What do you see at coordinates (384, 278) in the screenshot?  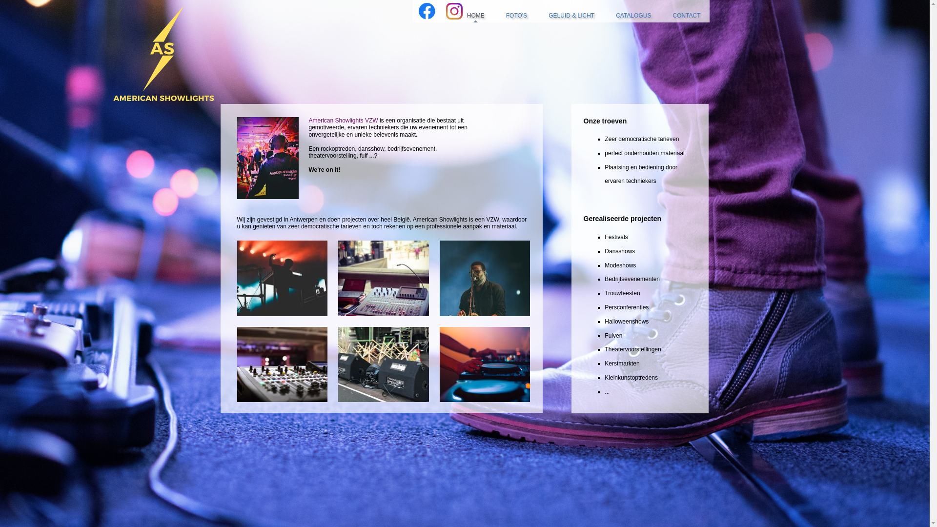 I see `D3FE2975-A393-4ACE-A31A-2604AE92501D` at bounding box center [384, 278].